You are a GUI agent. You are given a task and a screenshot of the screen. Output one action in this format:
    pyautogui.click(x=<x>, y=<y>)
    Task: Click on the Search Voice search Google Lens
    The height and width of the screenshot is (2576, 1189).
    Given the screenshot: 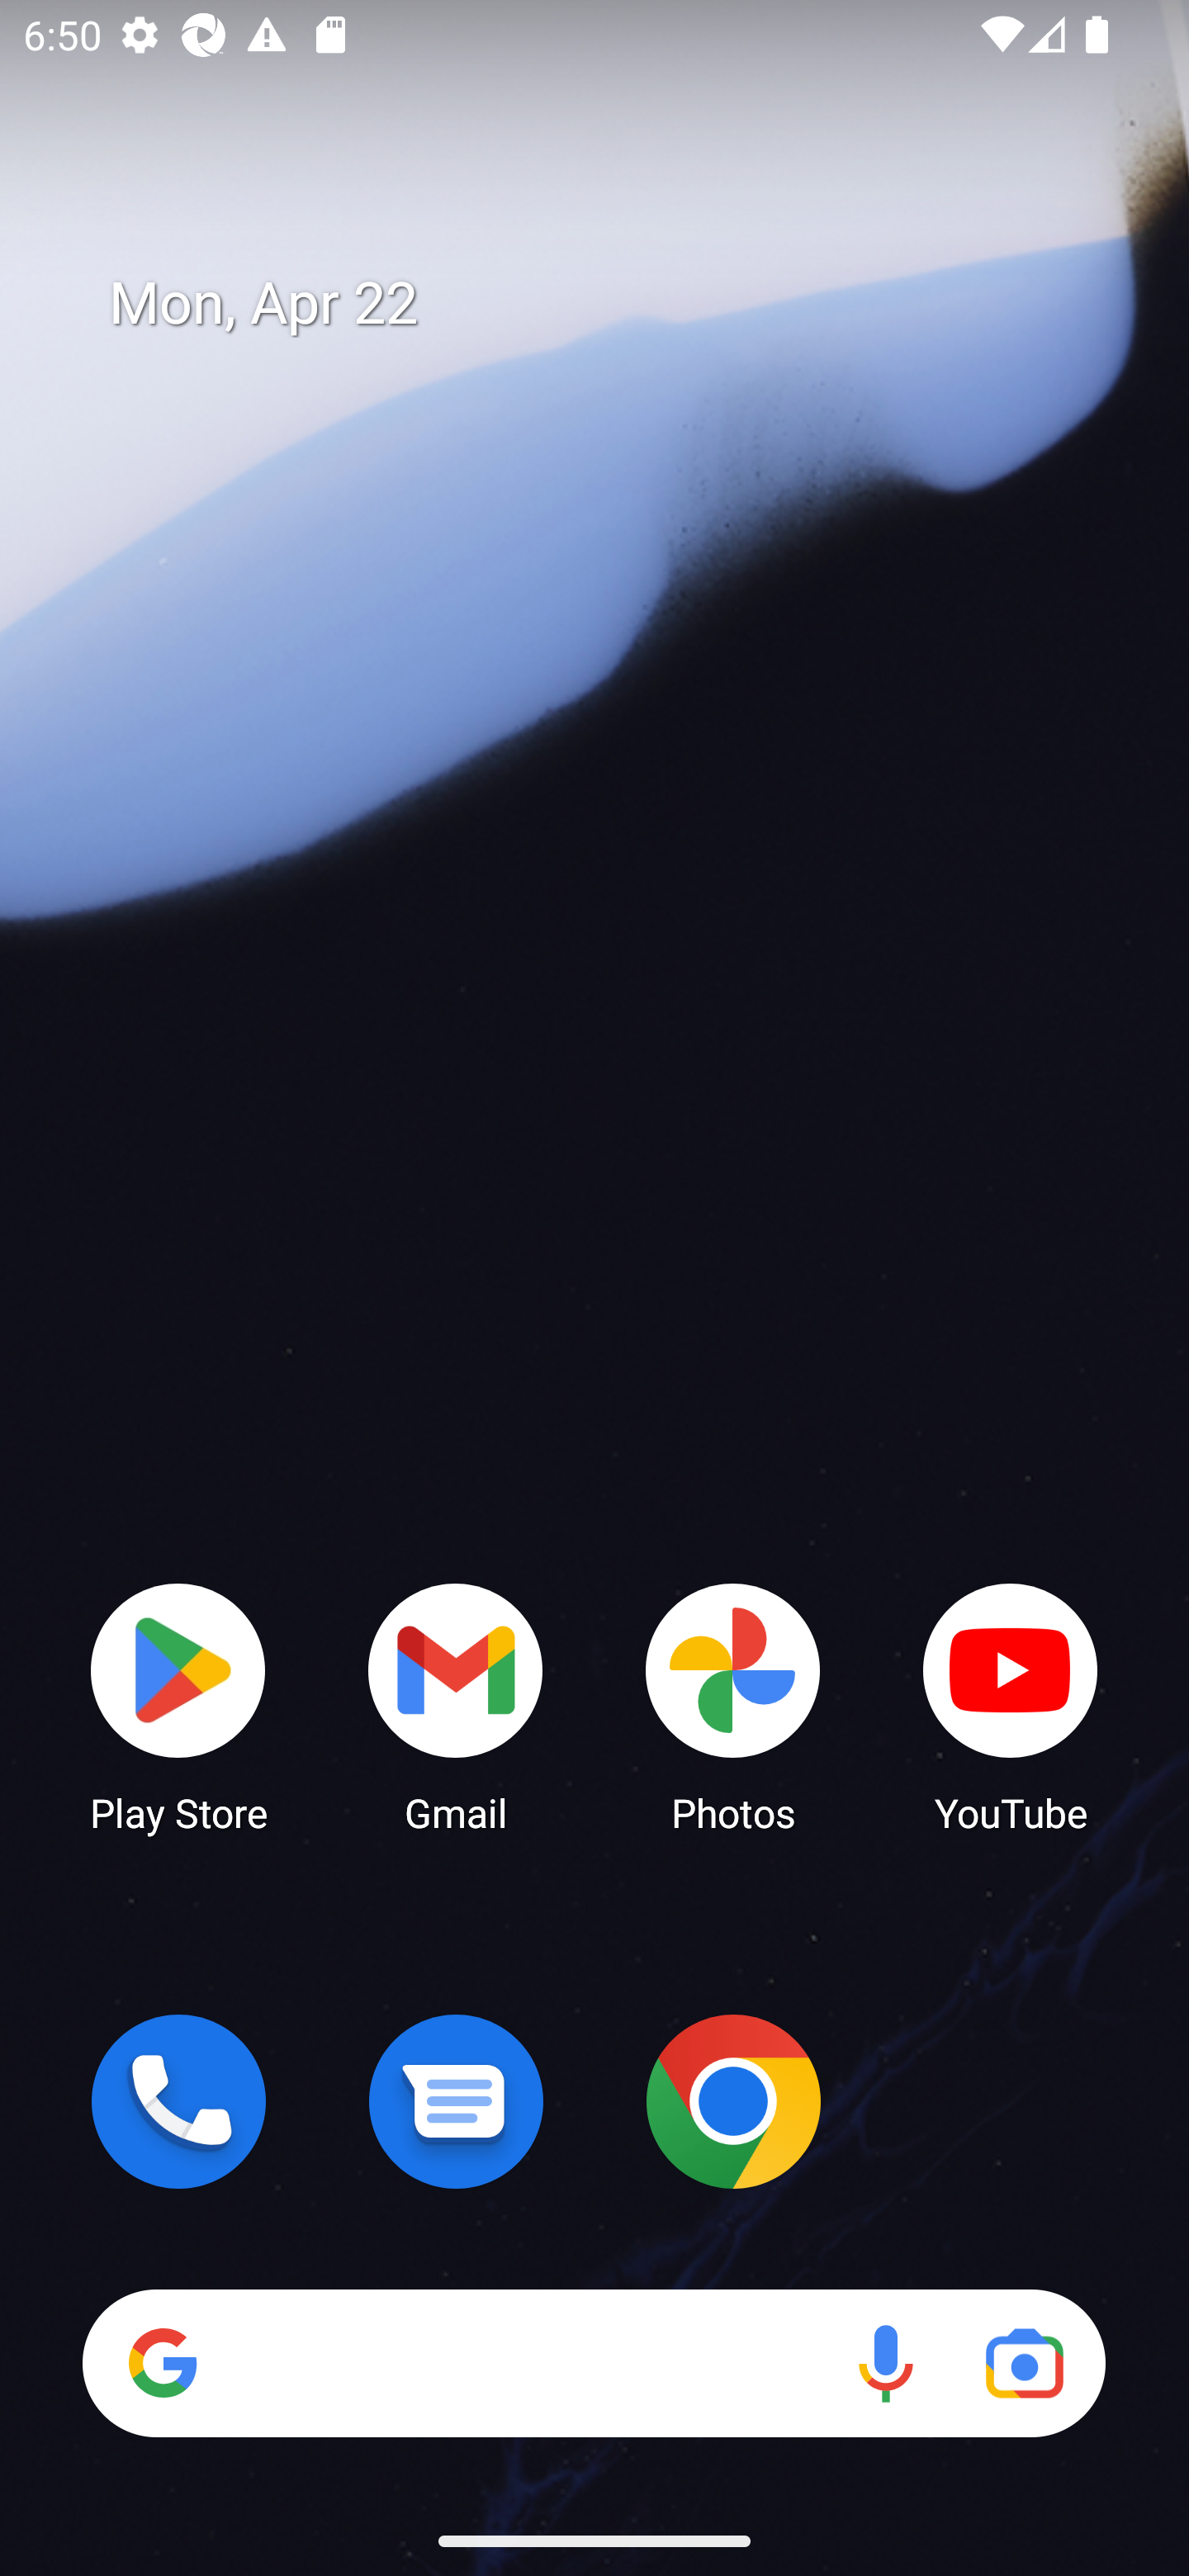 What is the action you would take?
    pyautogui.click(x=594, y=2363)
    